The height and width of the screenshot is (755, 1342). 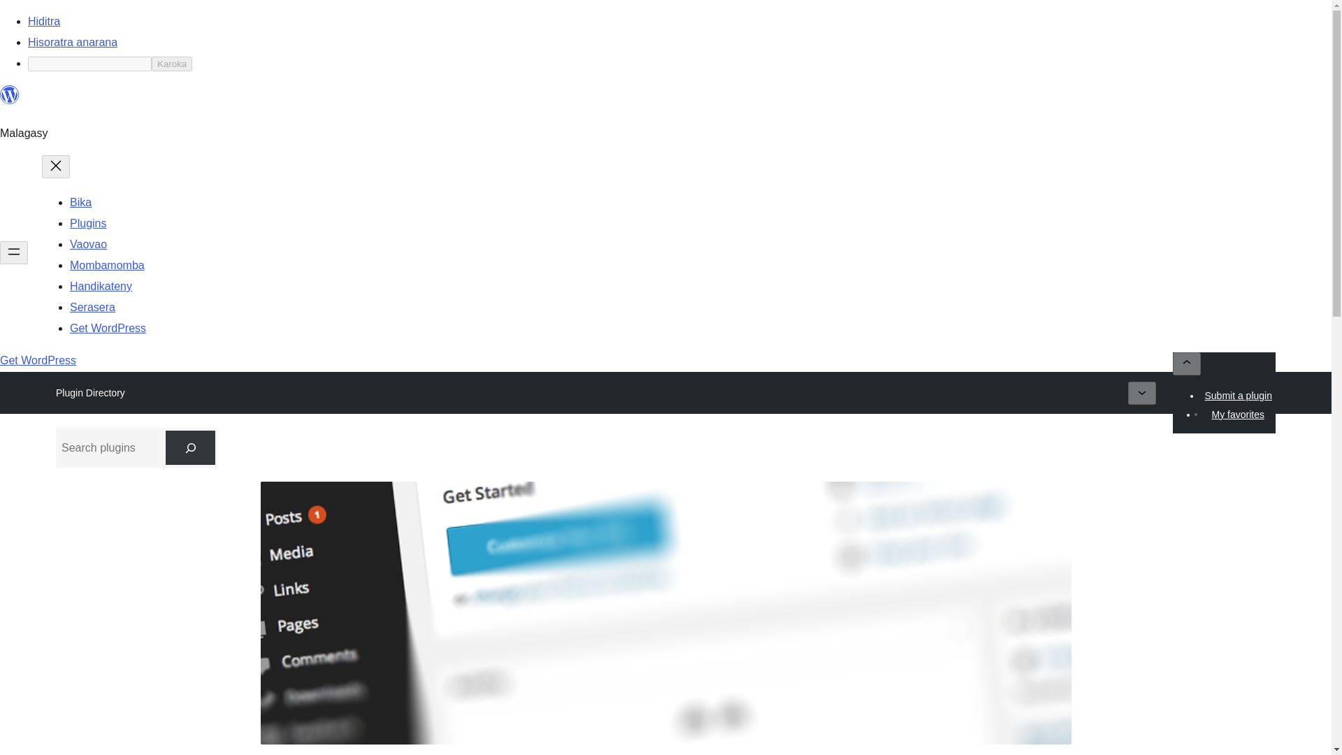 What do you see at coordinates (171, 64) in the screenshot?
I see `Karoka` at bounding box center [171, 64].